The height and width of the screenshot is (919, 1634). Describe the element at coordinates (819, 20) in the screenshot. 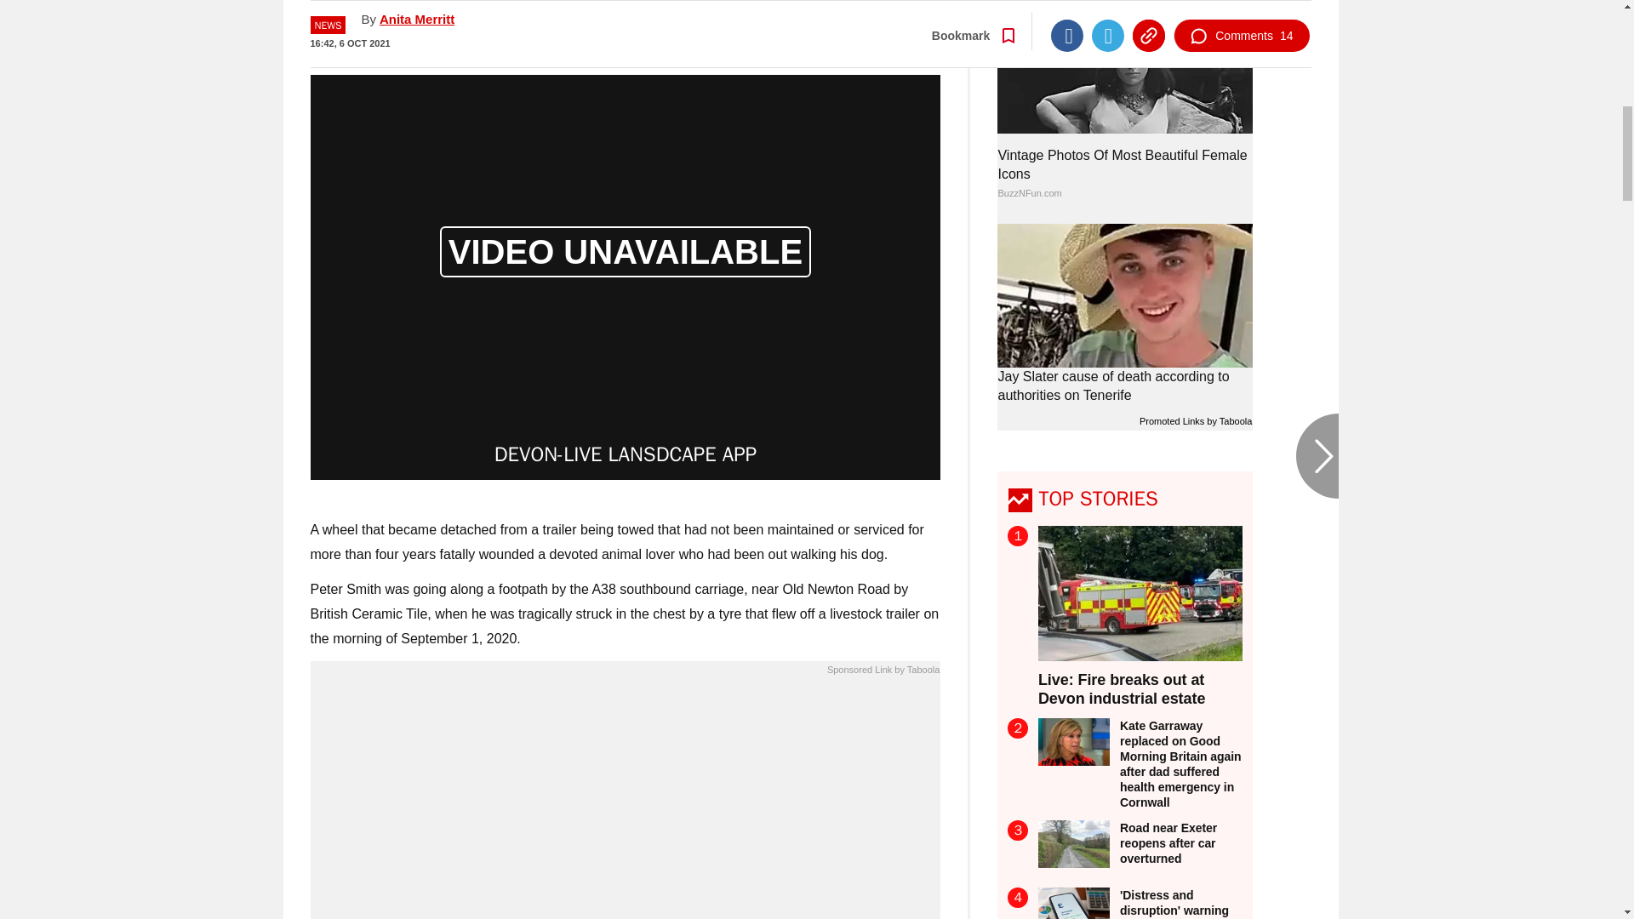

I see `Go` at that location.